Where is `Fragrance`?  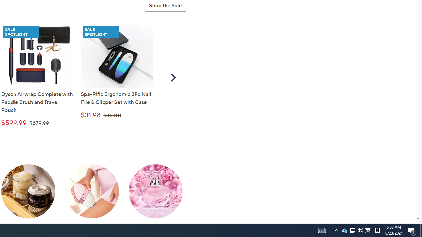
Fragrance is located at coordinates (155, 196).